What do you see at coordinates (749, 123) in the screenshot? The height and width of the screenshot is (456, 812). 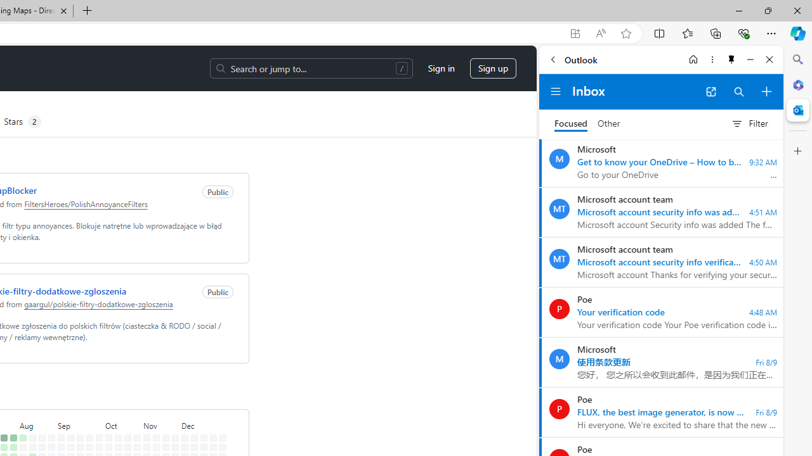 I see `Filter` at bounding box center [749, 123].